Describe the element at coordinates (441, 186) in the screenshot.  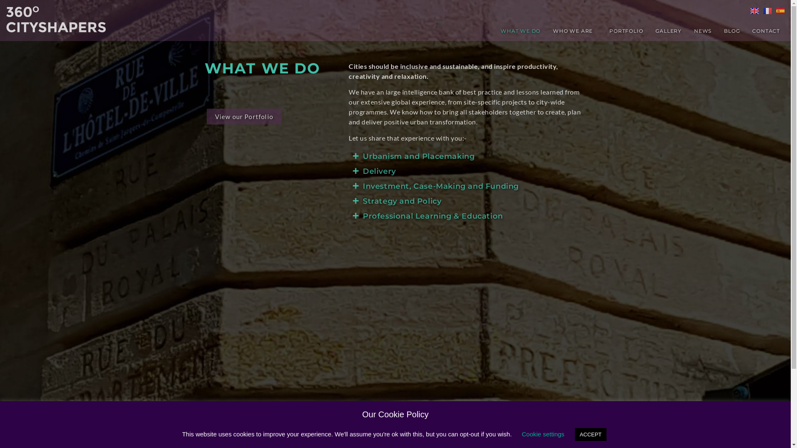
I see `Investment, Case-Making and Funding` at that location.